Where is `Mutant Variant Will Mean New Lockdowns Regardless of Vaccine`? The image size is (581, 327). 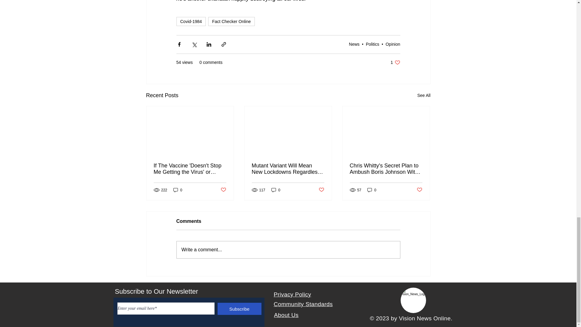
Mutant Variant Will Mean New Lockdowns Regardless of Vaccine is located at coordinates (288, 169).